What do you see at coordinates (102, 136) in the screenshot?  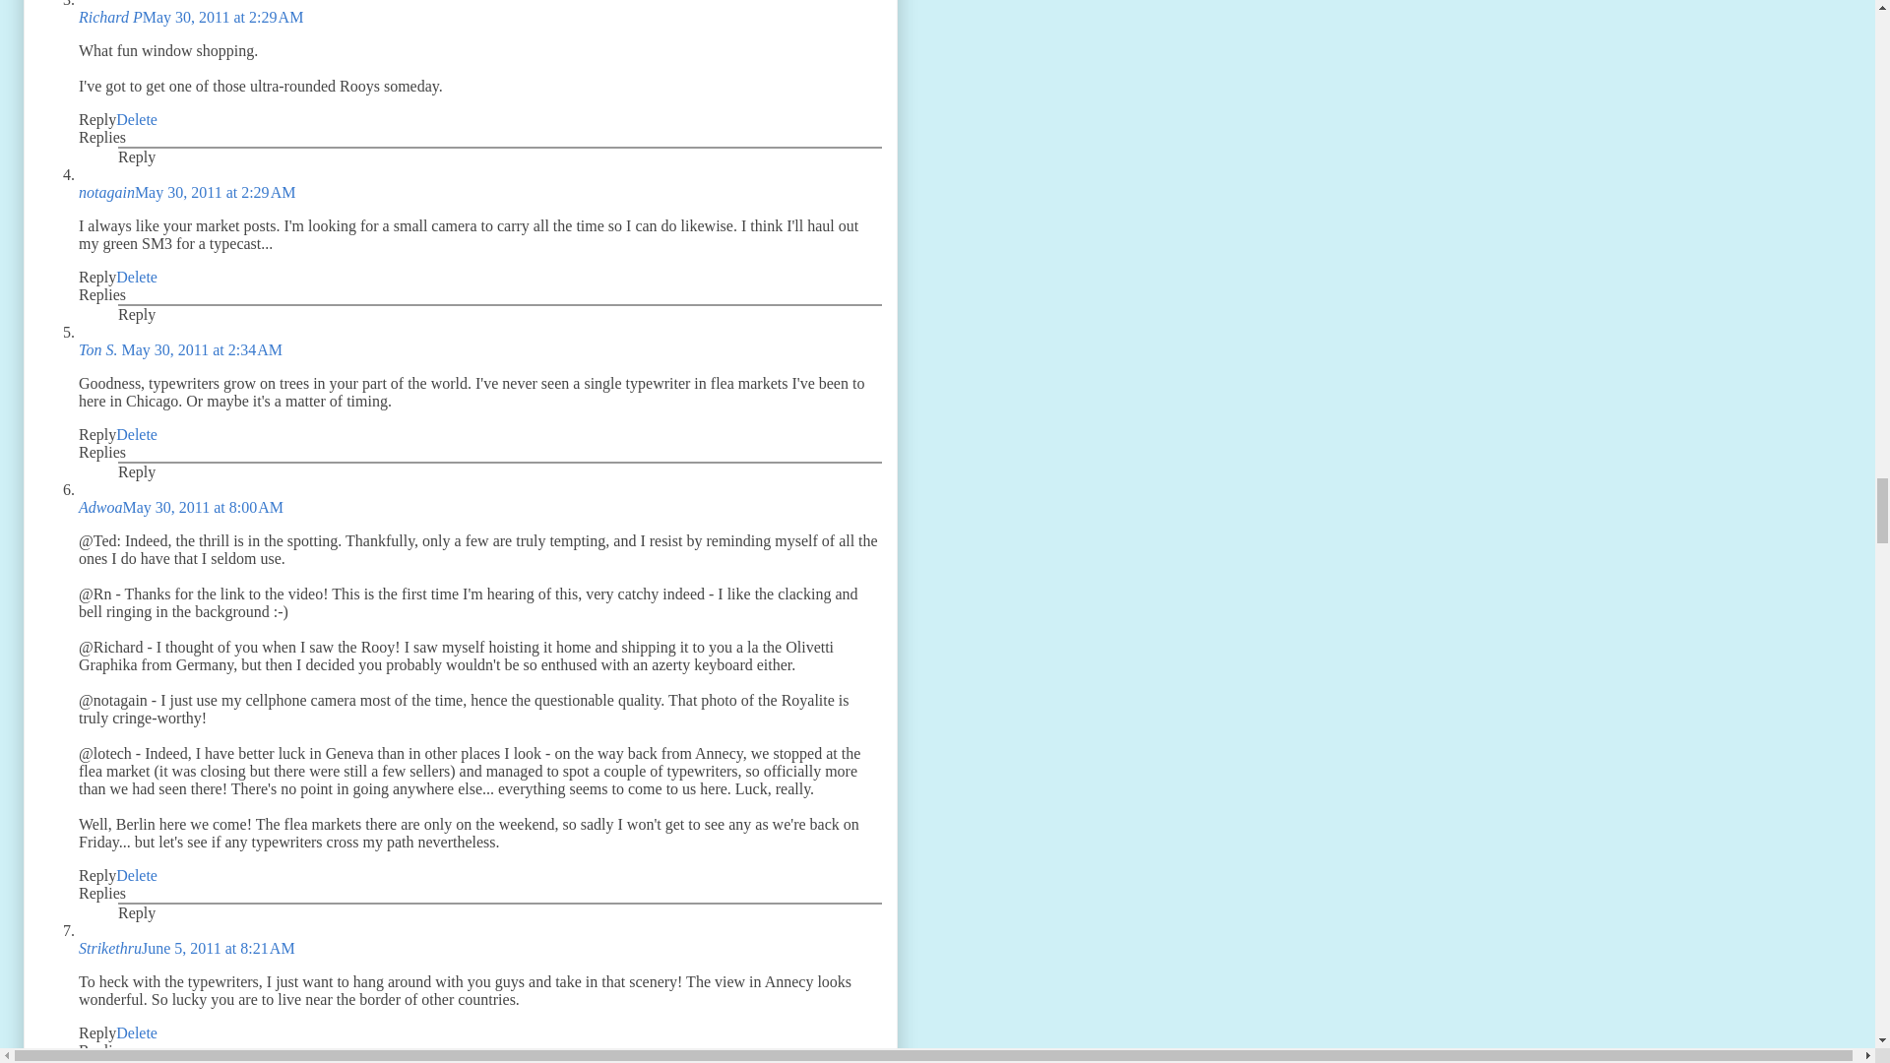 I see `Replies` at bounding box center [102, 136].